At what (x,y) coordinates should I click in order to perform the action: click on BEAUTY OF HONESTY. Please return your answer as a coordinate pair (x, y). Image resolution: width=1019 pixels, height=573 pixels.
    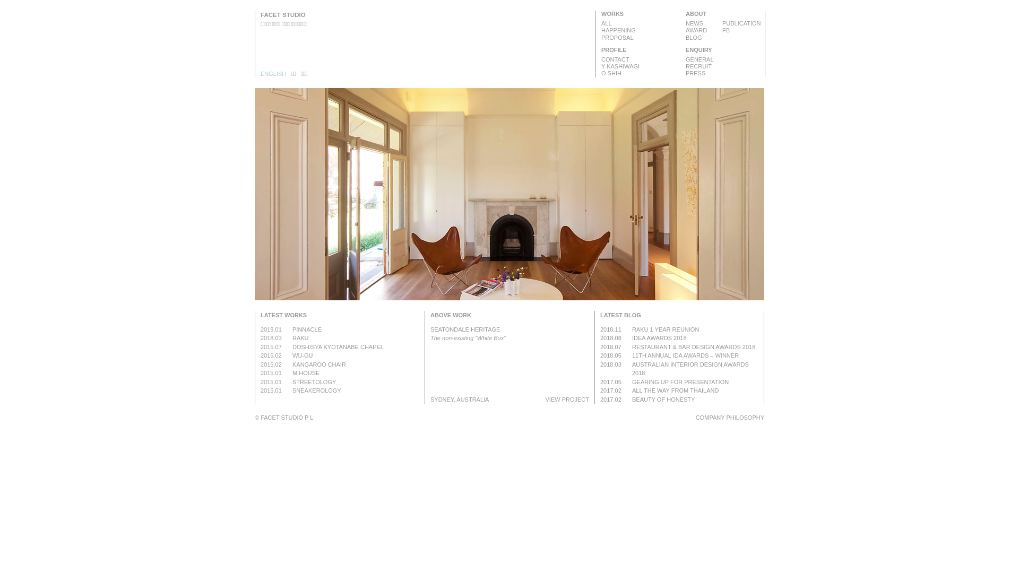
    Looking at the image, I should click on (695, 399).